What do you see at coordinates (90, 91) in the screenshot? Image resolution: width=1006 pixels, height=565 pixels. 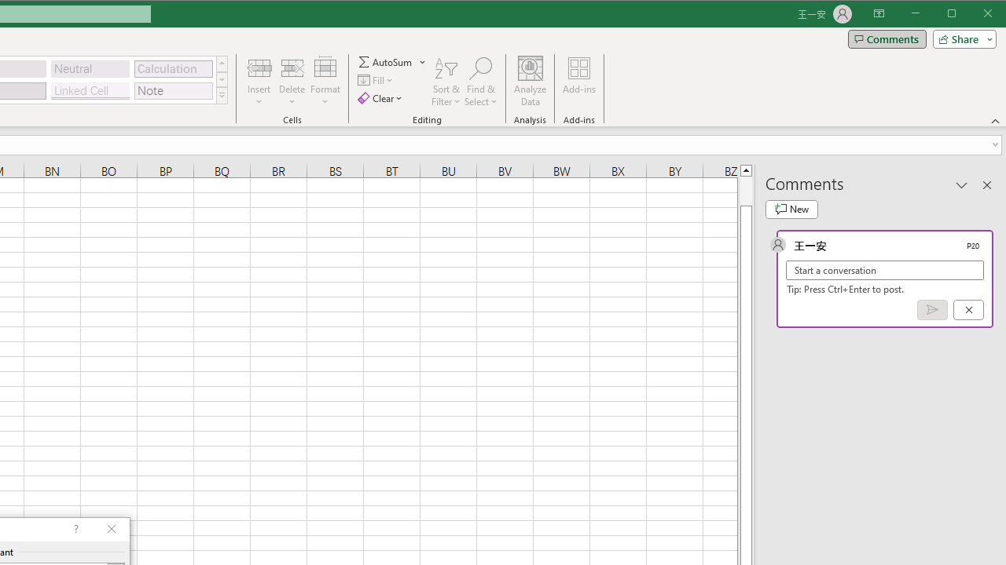 I see `Linked Cell` at bounding box center [90, 91].